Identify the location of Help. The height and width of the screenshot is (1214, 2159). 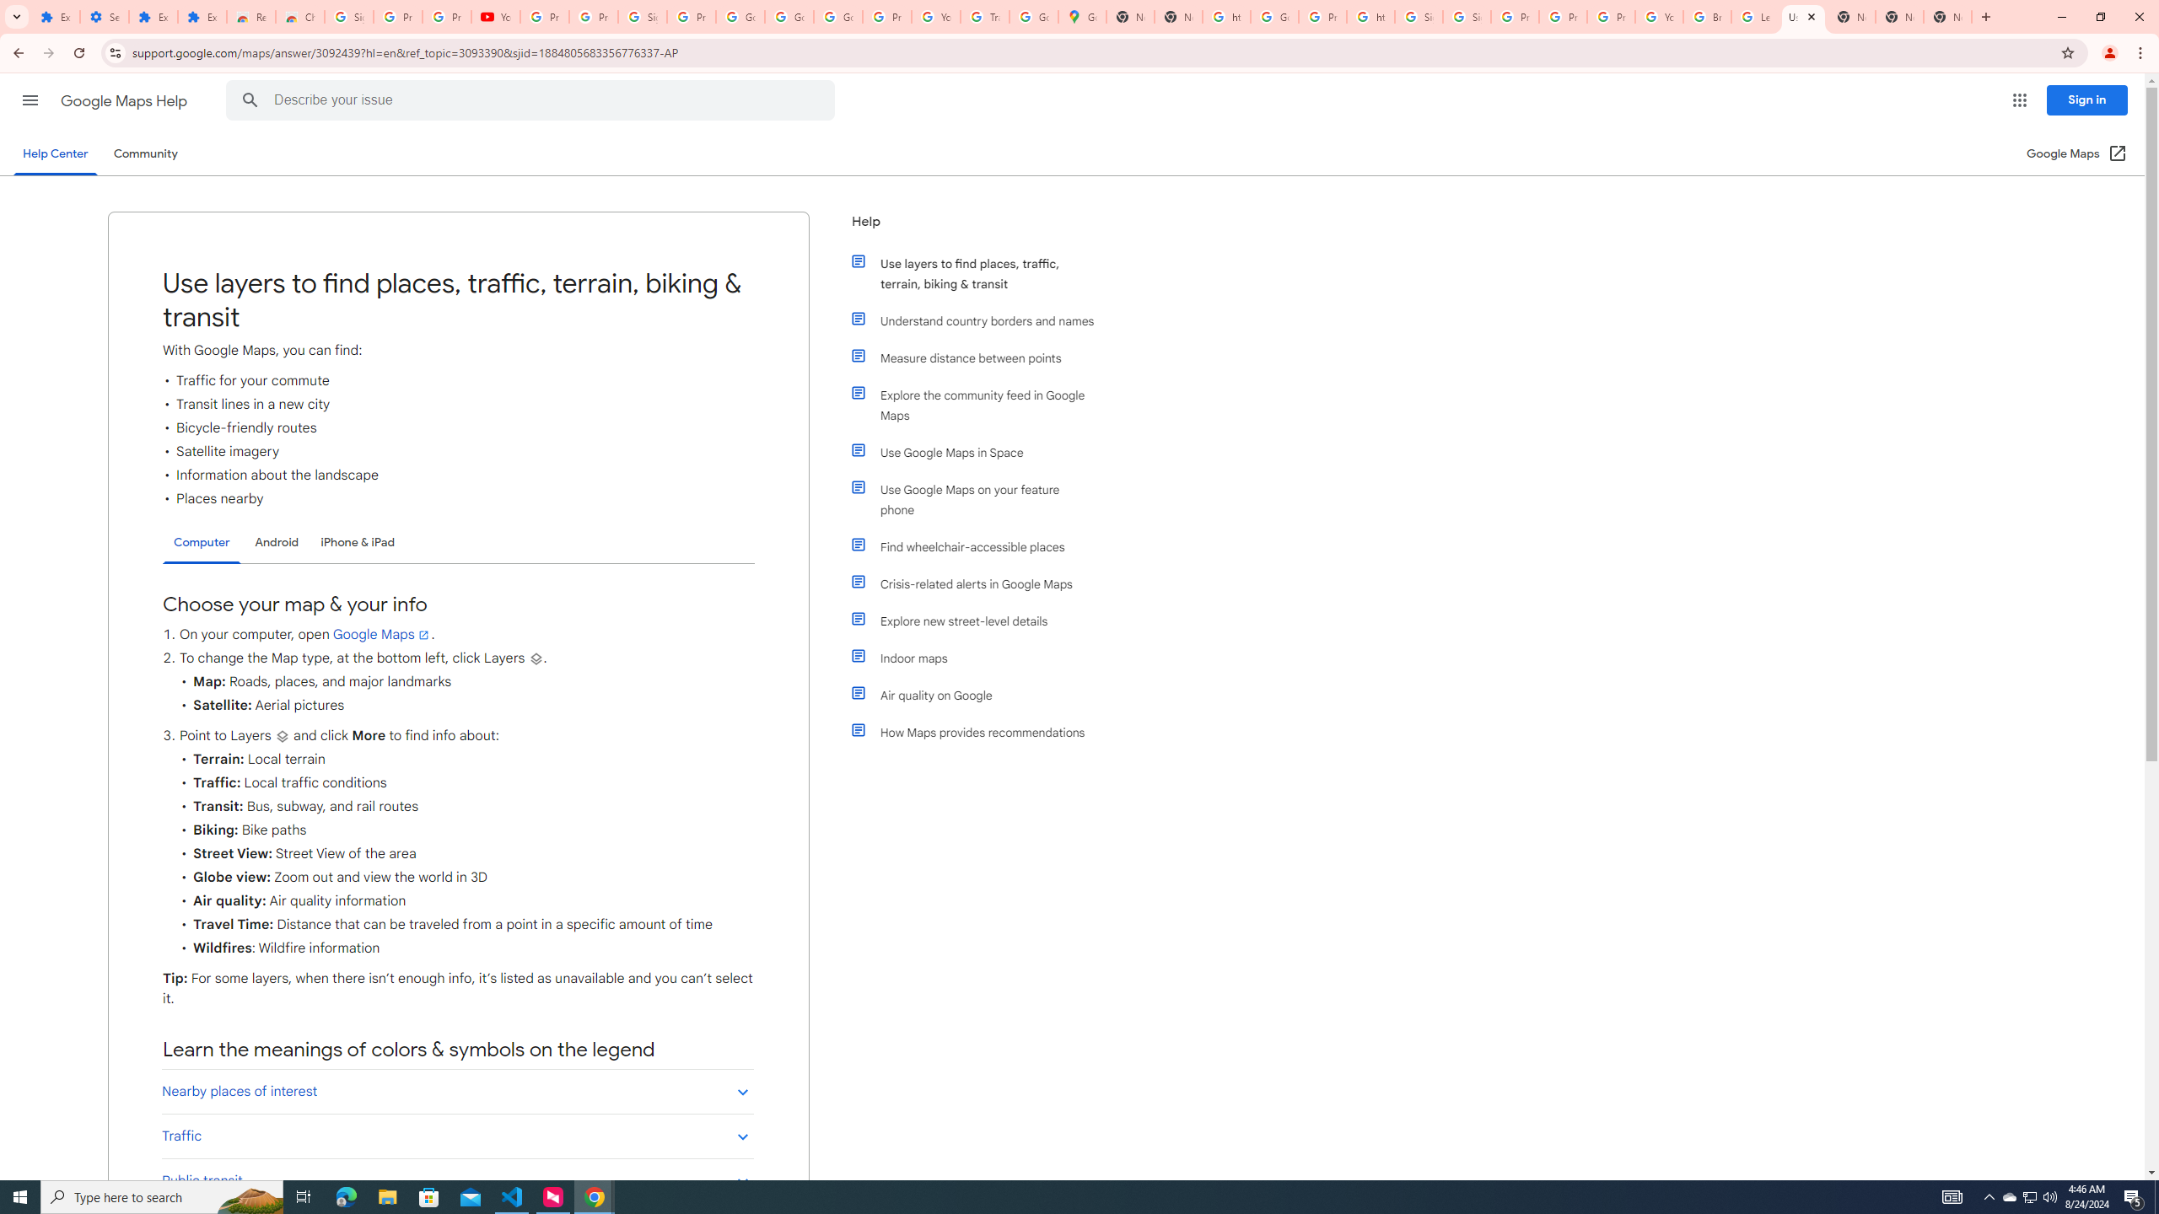
(973, 228).